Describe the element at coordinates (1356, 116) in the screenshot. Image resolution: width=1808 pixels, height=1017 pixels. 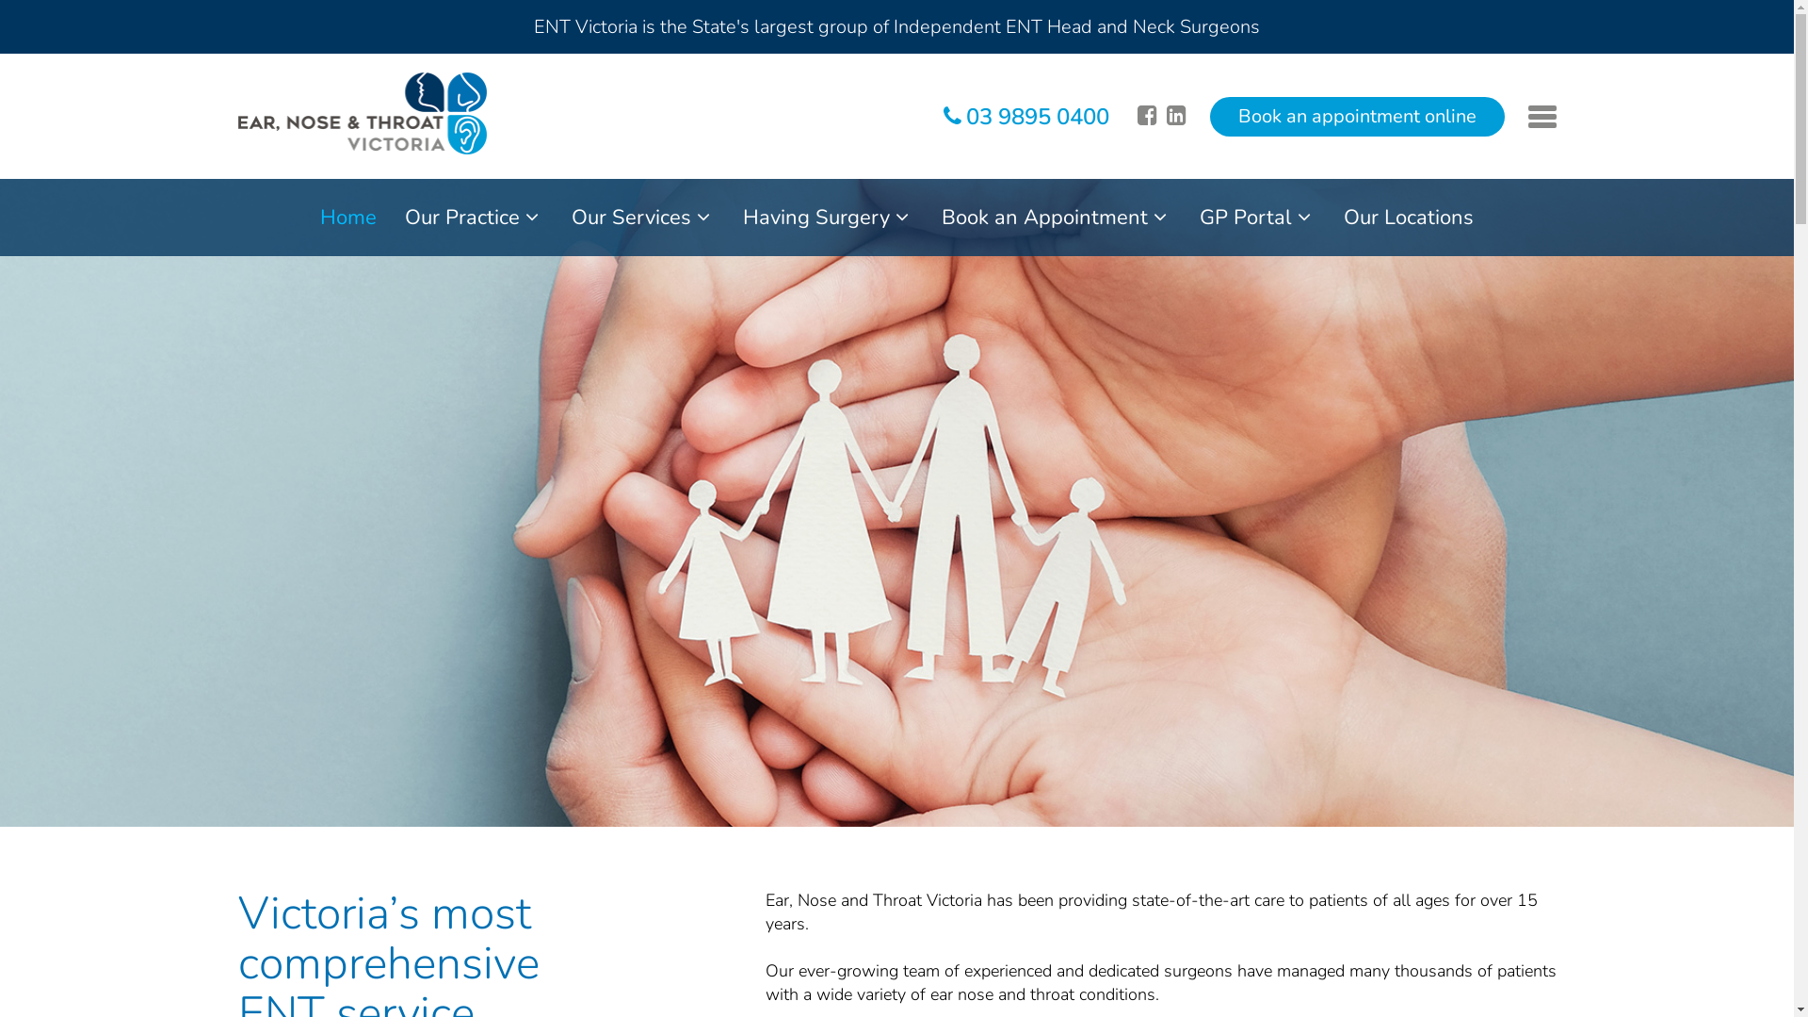
I see `Book an appointment online` at that location.